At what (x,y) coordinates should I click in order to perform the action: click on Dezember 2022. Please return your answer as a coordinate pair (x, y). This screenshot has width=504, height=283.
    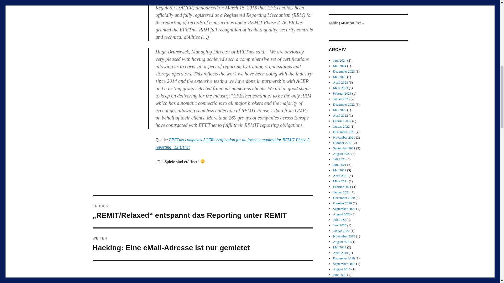
    Looking at the image, I should click on (344, 104).